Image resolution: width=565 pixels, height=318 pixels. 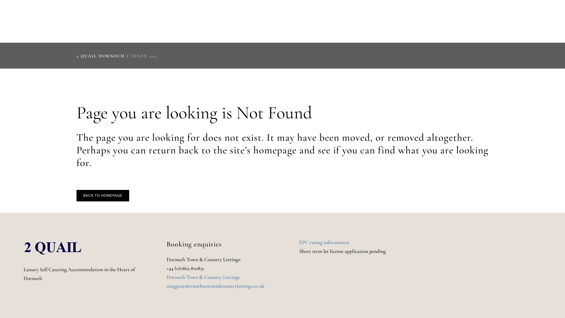 What do you see at coordinates (433, 21) in the screenshot?
I see `FLOOR PLAN` at bounding box center [433, 21].